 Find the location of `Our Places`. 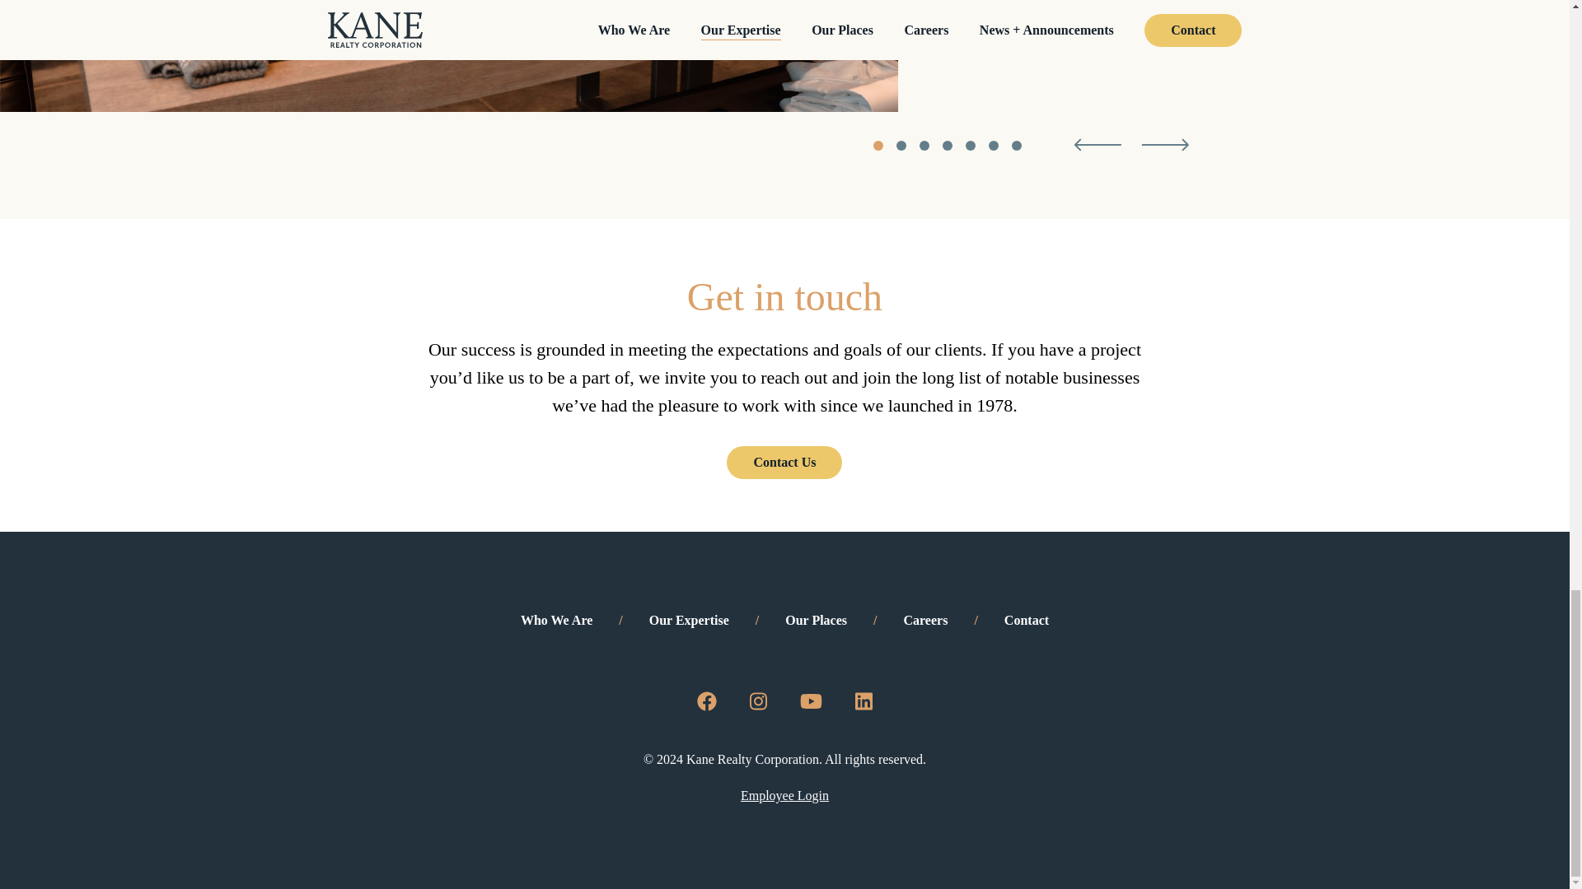

Our Places is located at coordinates (816, 621).